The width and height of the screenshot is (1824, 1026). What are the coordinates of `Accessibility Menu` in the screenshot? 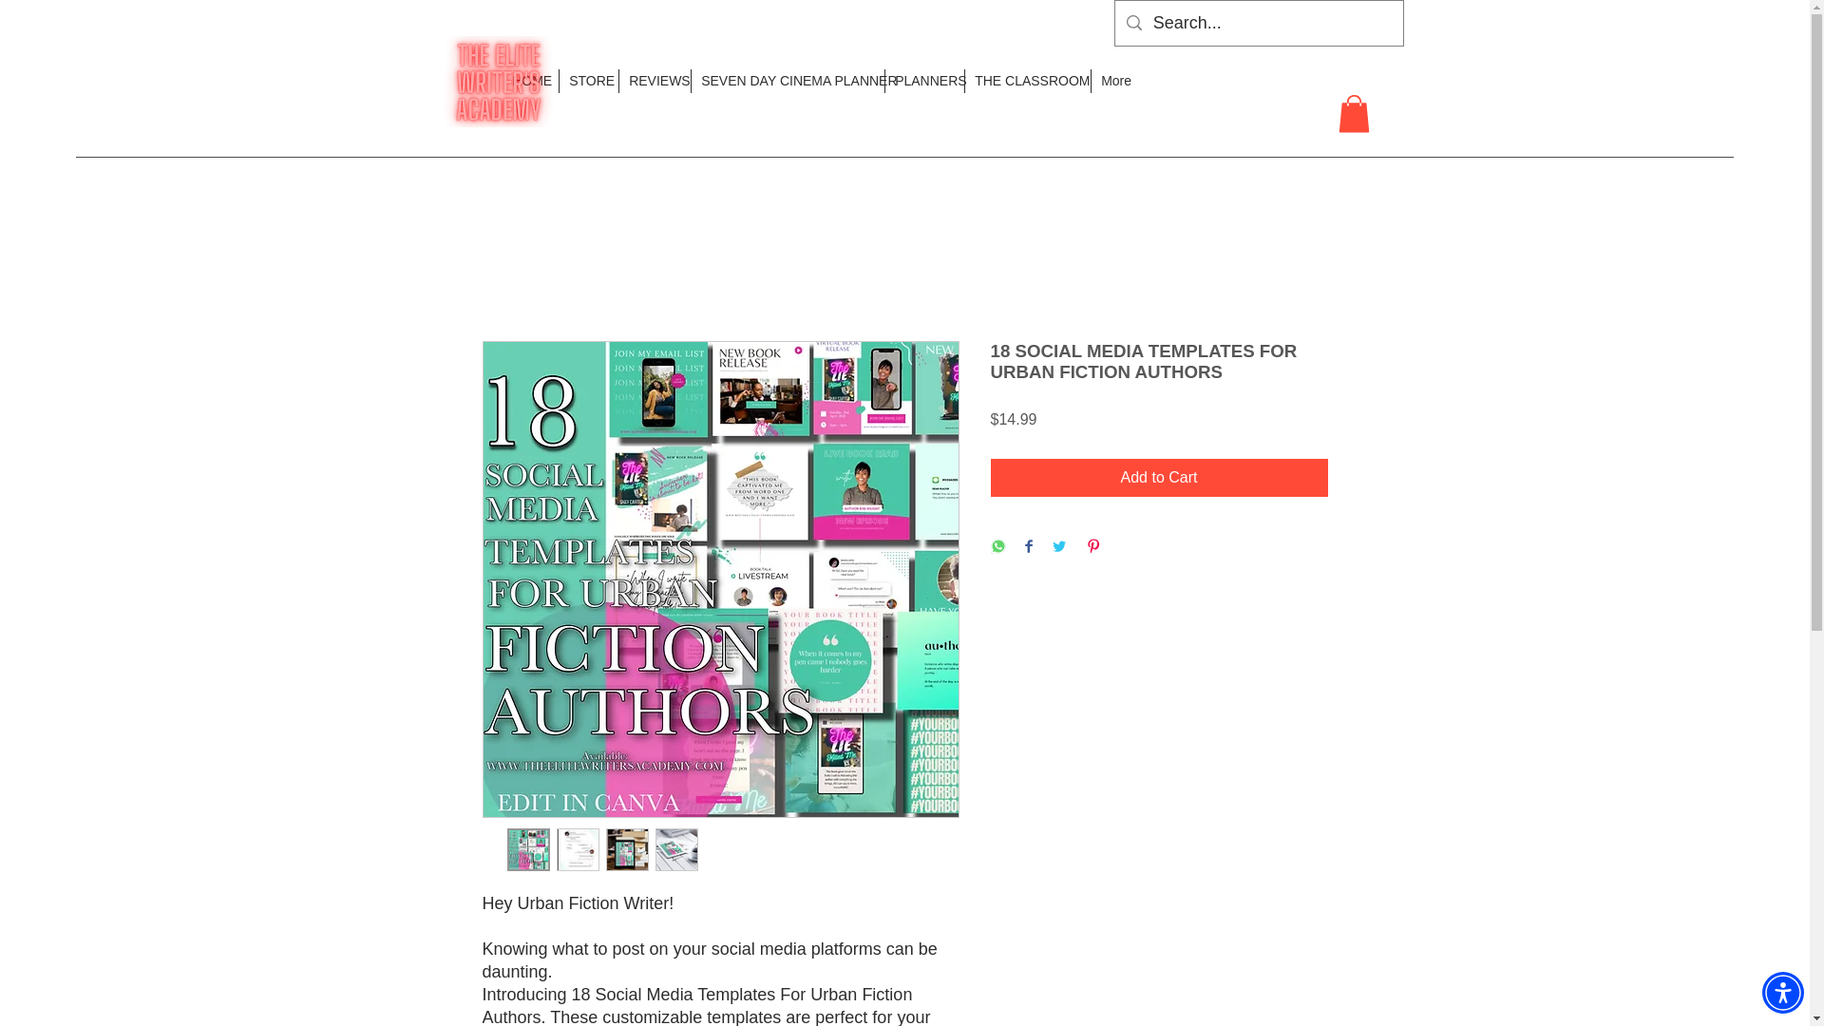 It's located at (1782, 992).